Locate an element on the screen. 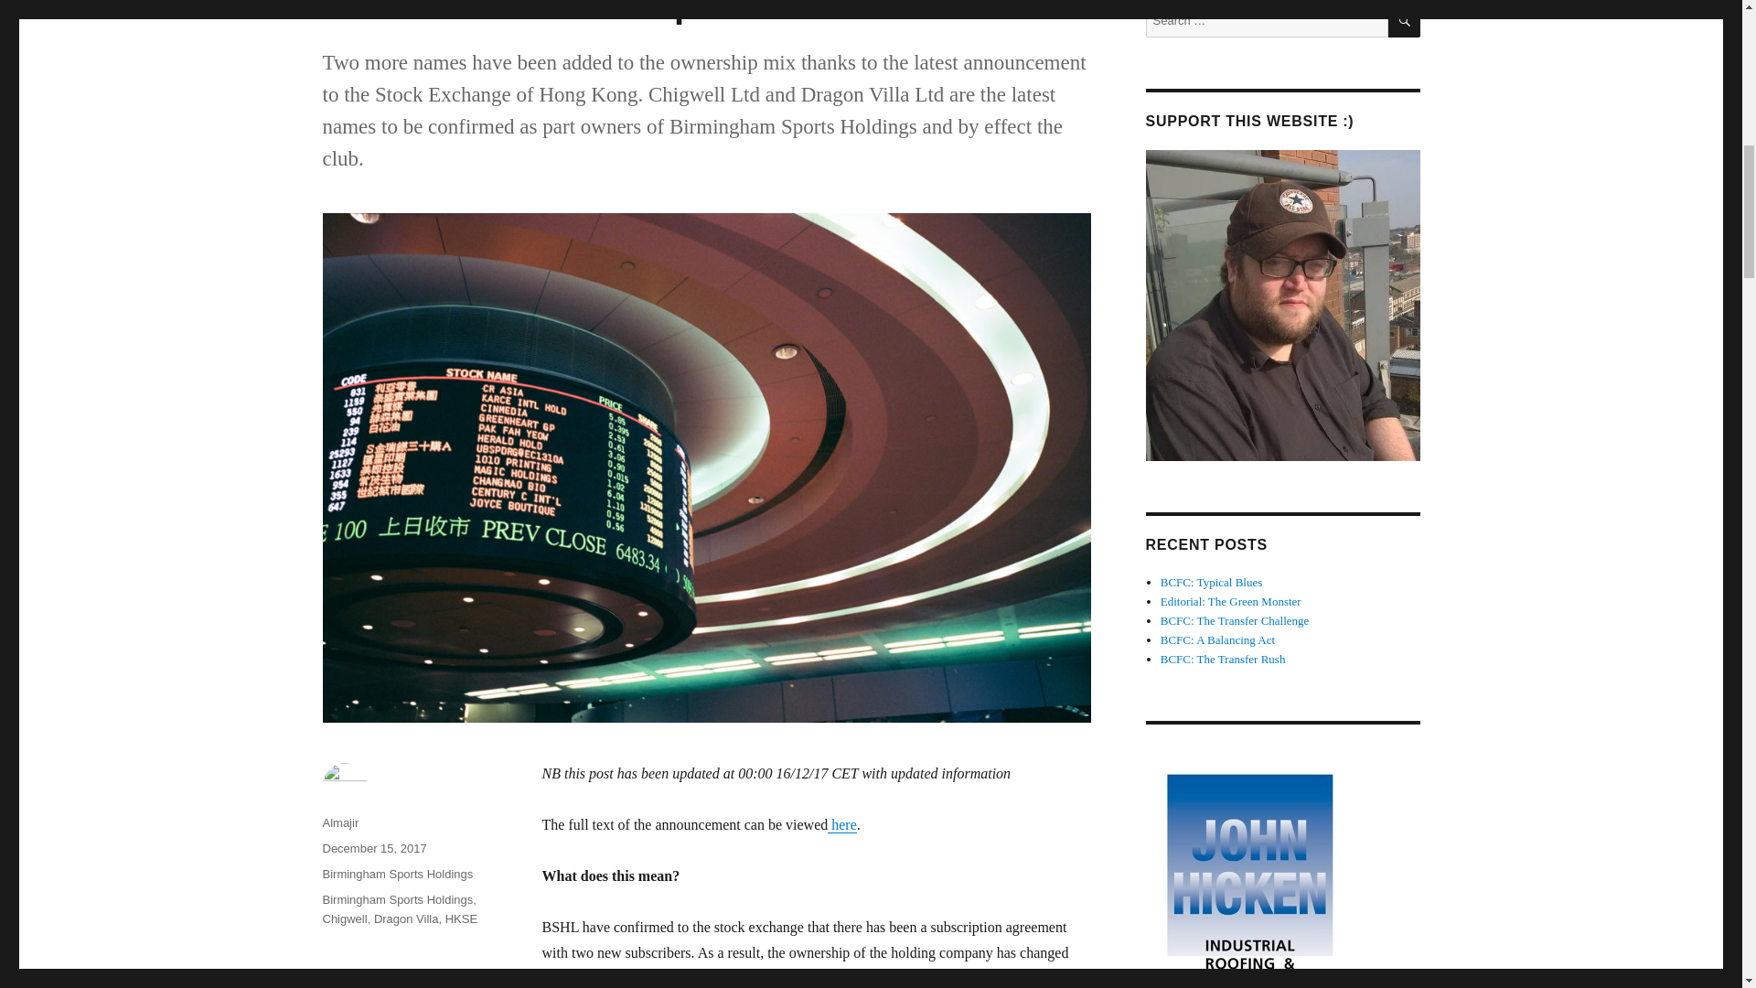 This screenshot has width=1756, height=988. December 15, 2017 is located at coordinates (373, 849).